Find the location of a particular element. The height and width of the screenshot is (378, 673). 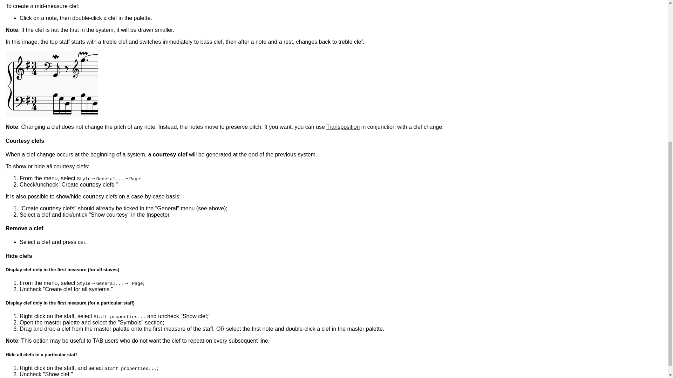

Mid-measure clef changes is located at coordinates (52, 83).